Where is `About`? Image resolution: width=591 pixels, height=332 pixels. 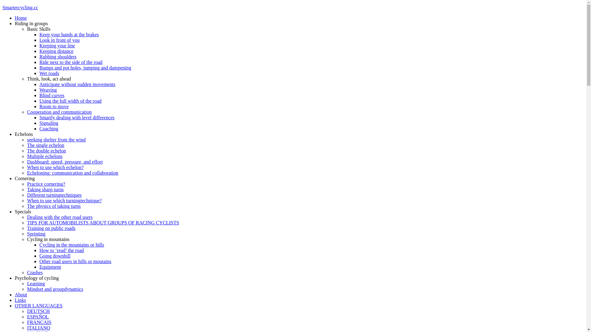
About is located at coordinates (21, 294).